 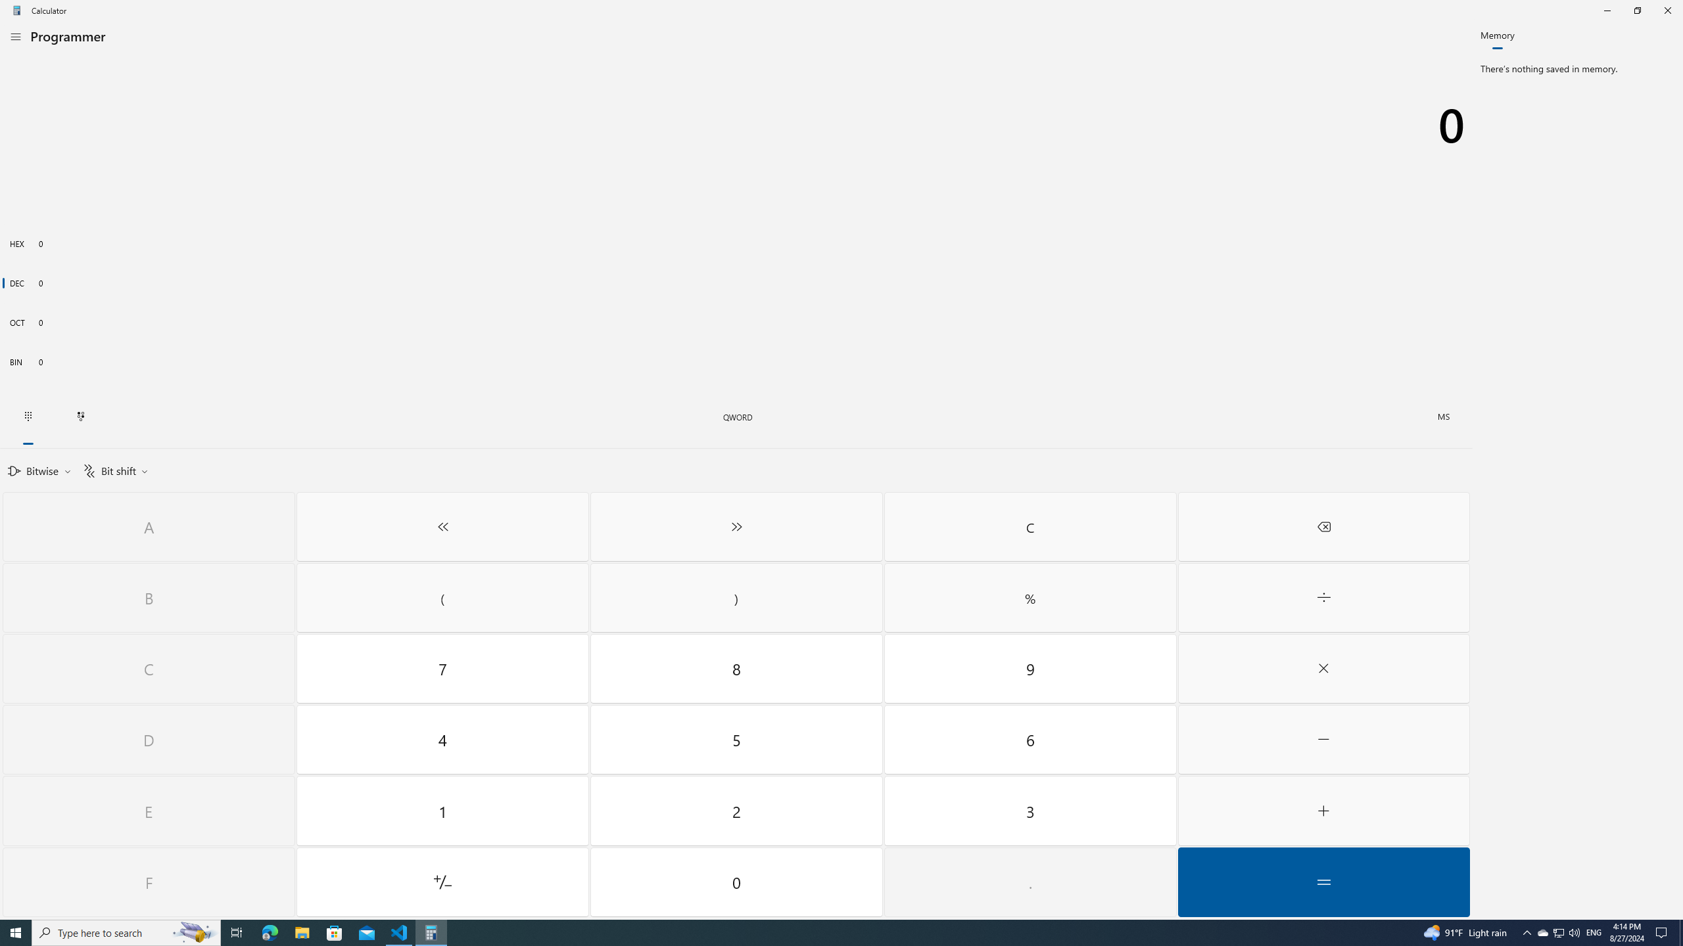 I want to click on Quadruple Word toggle, so click(x=738, y=417).